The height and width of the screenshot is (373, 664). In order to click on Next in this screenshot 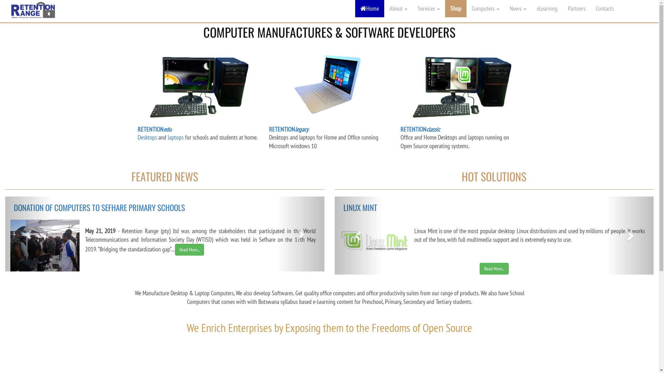, I will do `click(29, 234)`.